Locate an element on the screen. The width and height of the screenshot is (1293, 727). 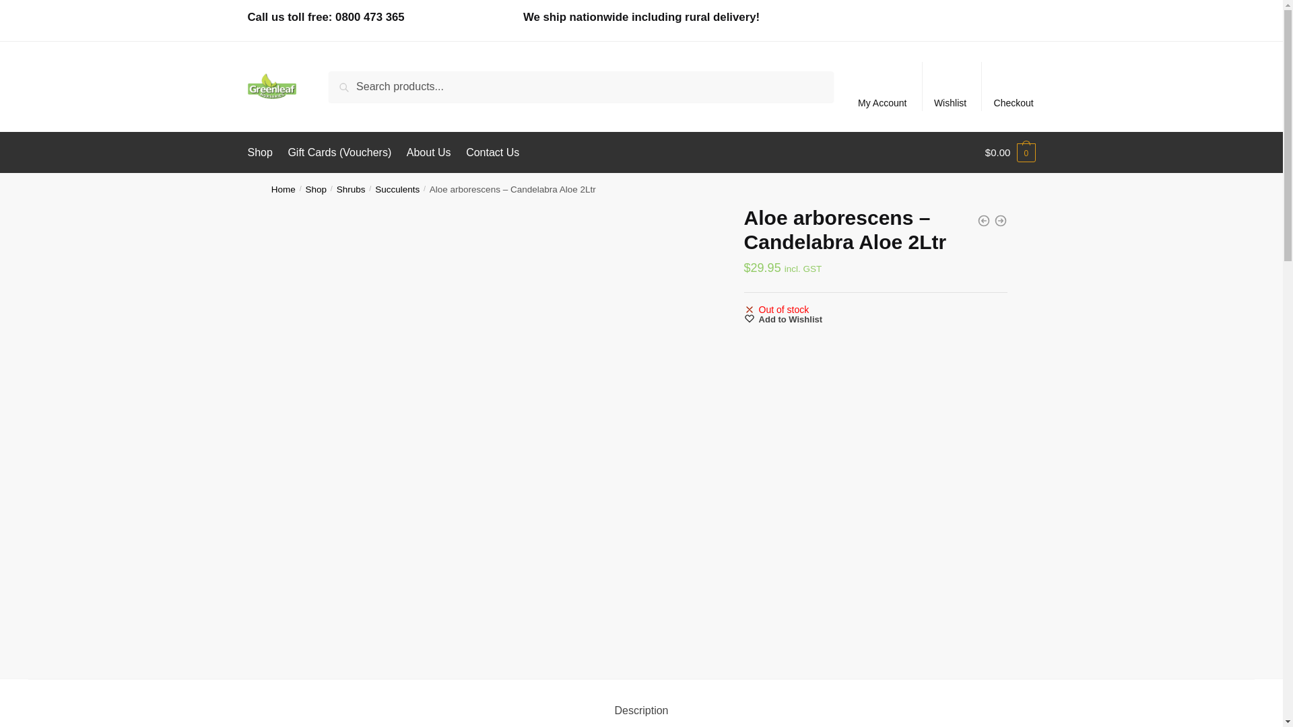
Description is located at coordinates (640, 710).